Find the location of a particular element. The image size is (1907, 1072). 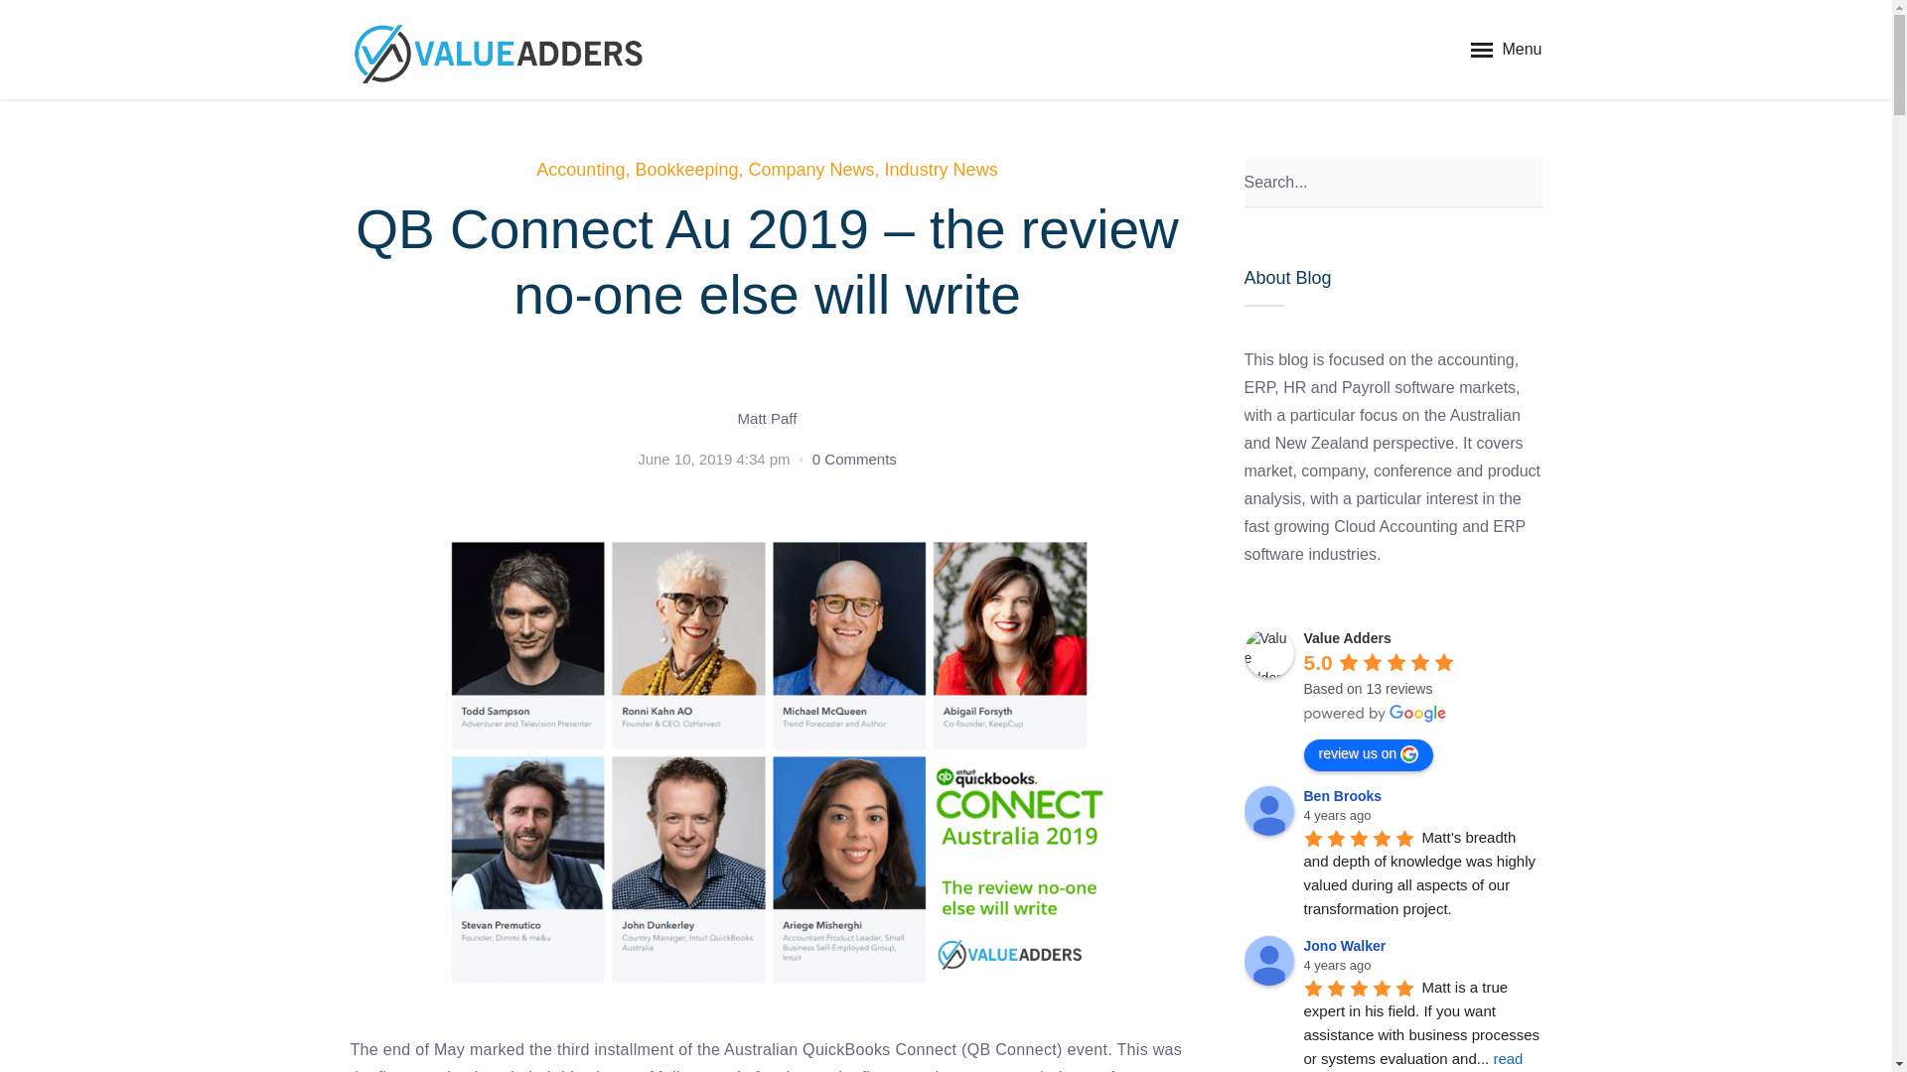

Industry News is located at coordinates (941, 169).